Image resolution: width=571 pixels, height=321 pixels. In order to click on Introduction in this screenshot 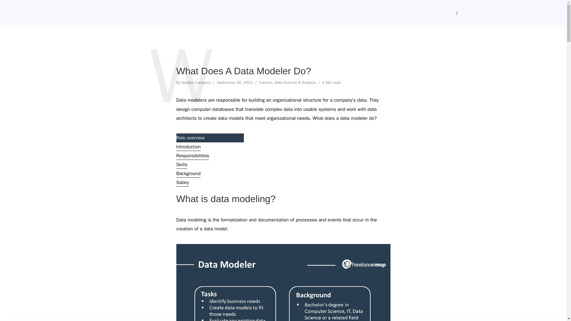, I will do `click(188, 147)`.